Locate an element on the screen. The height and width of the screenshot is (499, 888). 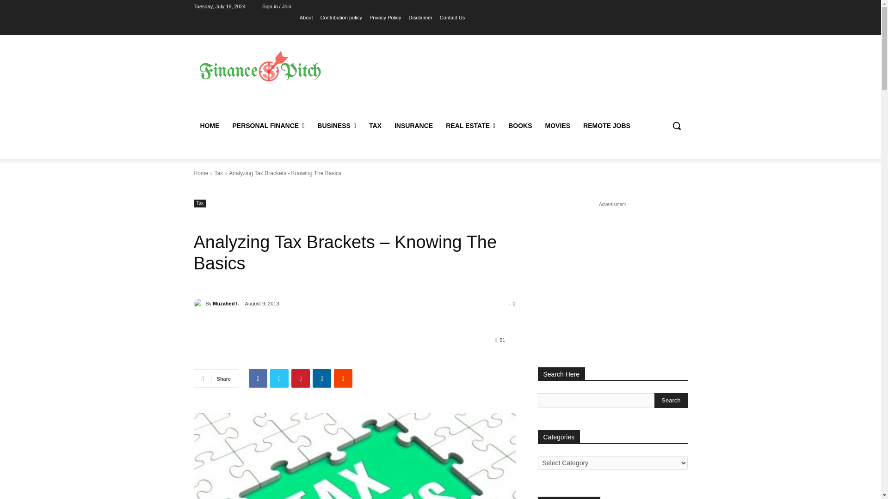
ReddIt is located at coordinates (343, 378).